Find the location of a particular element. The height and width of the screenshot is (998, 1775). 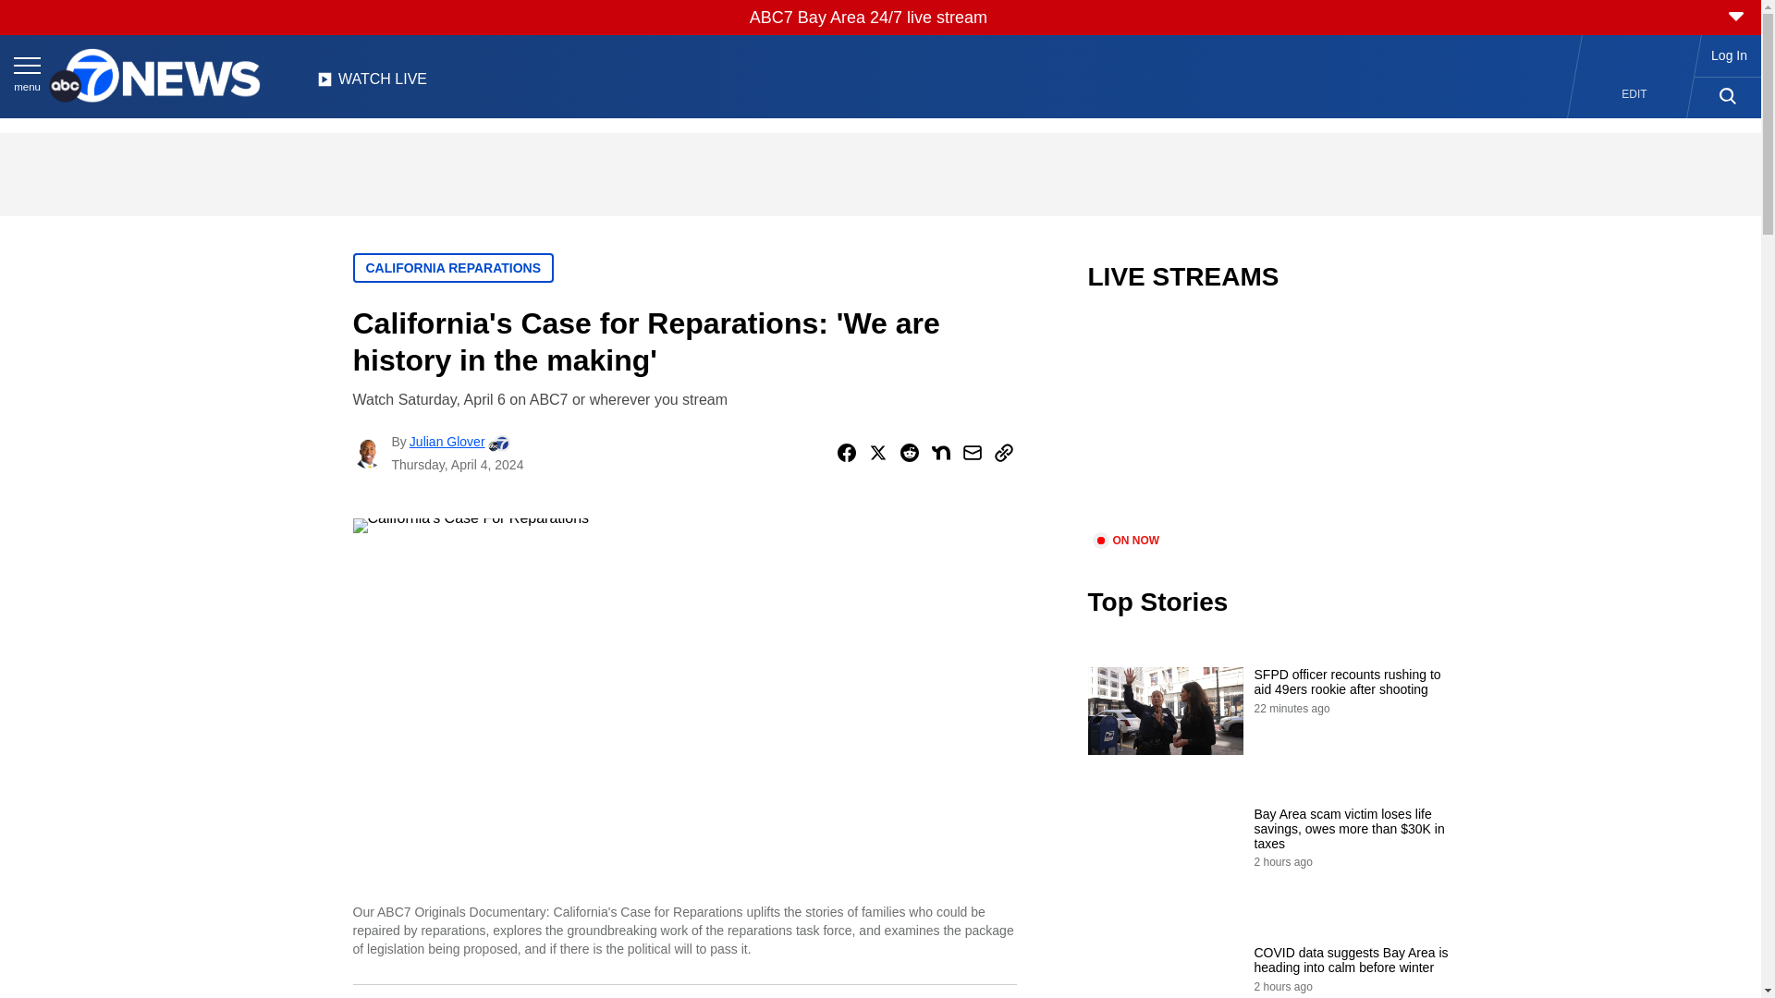

WATCH LIVE is located at coordinates (372, 84).